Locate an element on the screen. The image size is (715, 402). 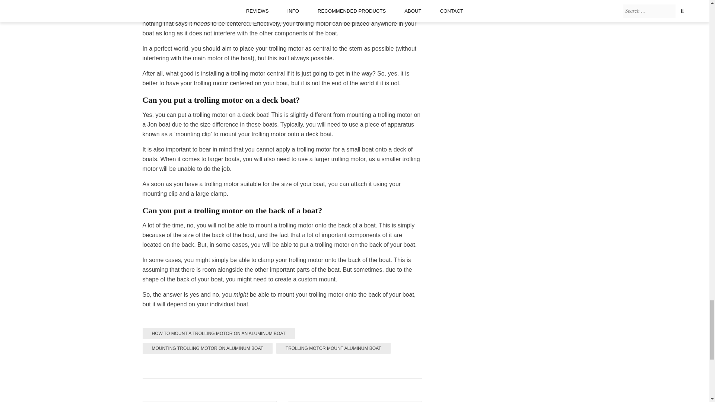
MOUNTING TROLLING MOTOR ON ALUMINUM BOAT is located at coordinates (207, 348).